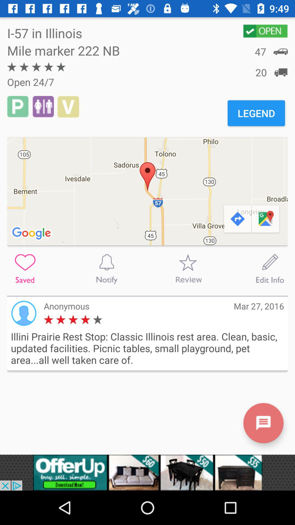 The height and width of the screenshot is (525, 295). I want to click on message option, so click(263, 423).